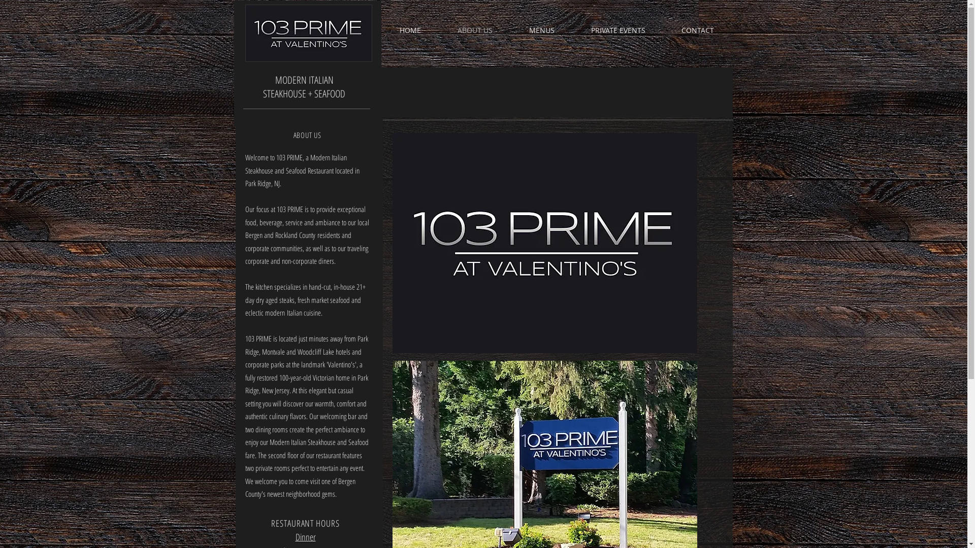  I want to click on PRIVATE EVENTS, so click(619, 30).